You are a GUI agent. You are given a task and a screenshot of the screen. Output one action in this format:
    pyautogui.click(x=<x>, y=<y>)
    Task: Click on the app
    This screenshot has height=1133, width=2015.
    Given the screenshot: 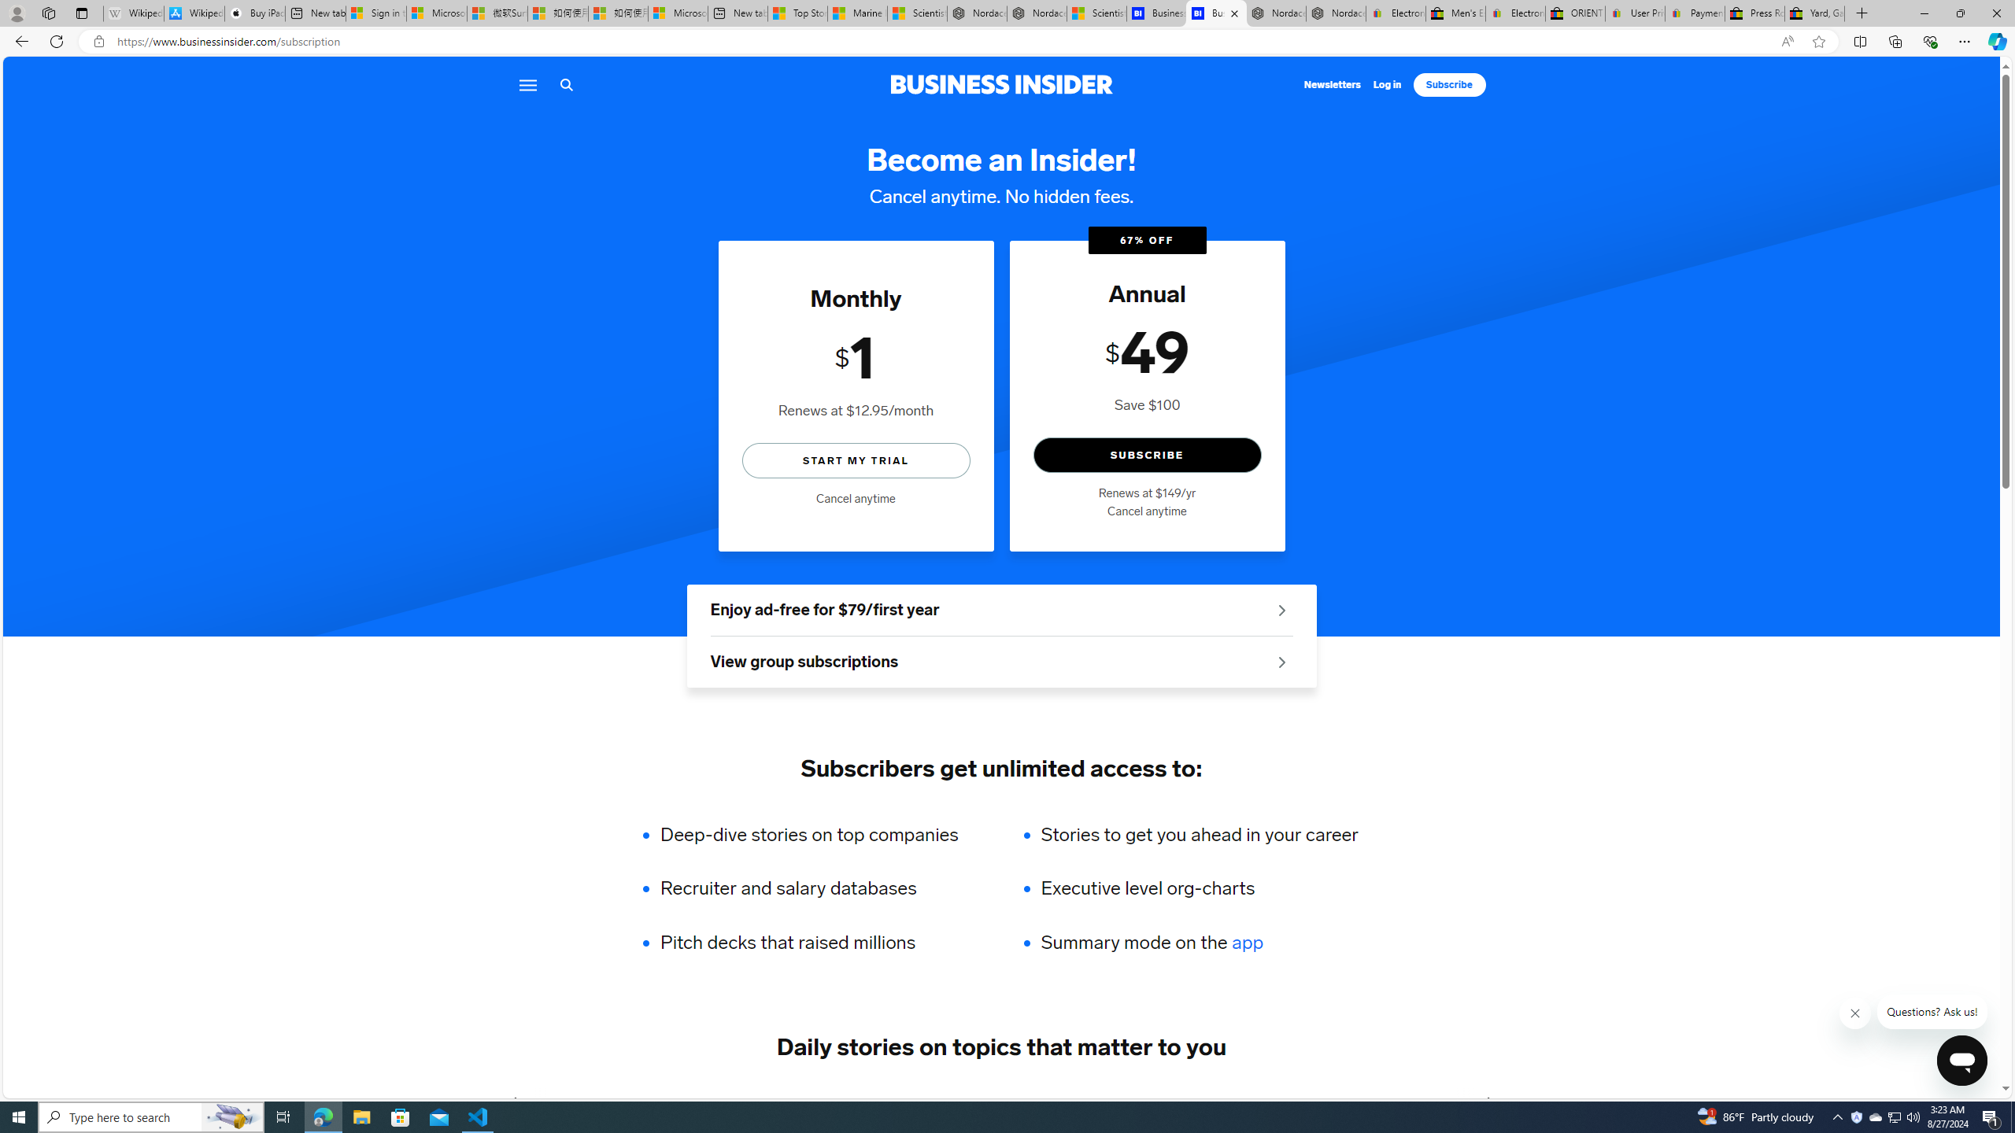 What is the action you would take?
    pyautogui.click(x=1247, y=943)
    